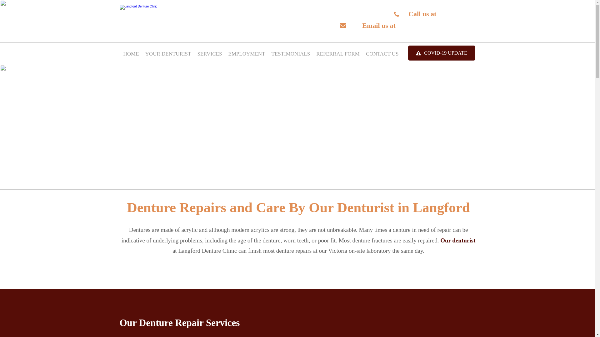  What do you see at coordinates (382, 54) in the screenshot?
I see `CONTACT US` at bounding box center [382, 54].